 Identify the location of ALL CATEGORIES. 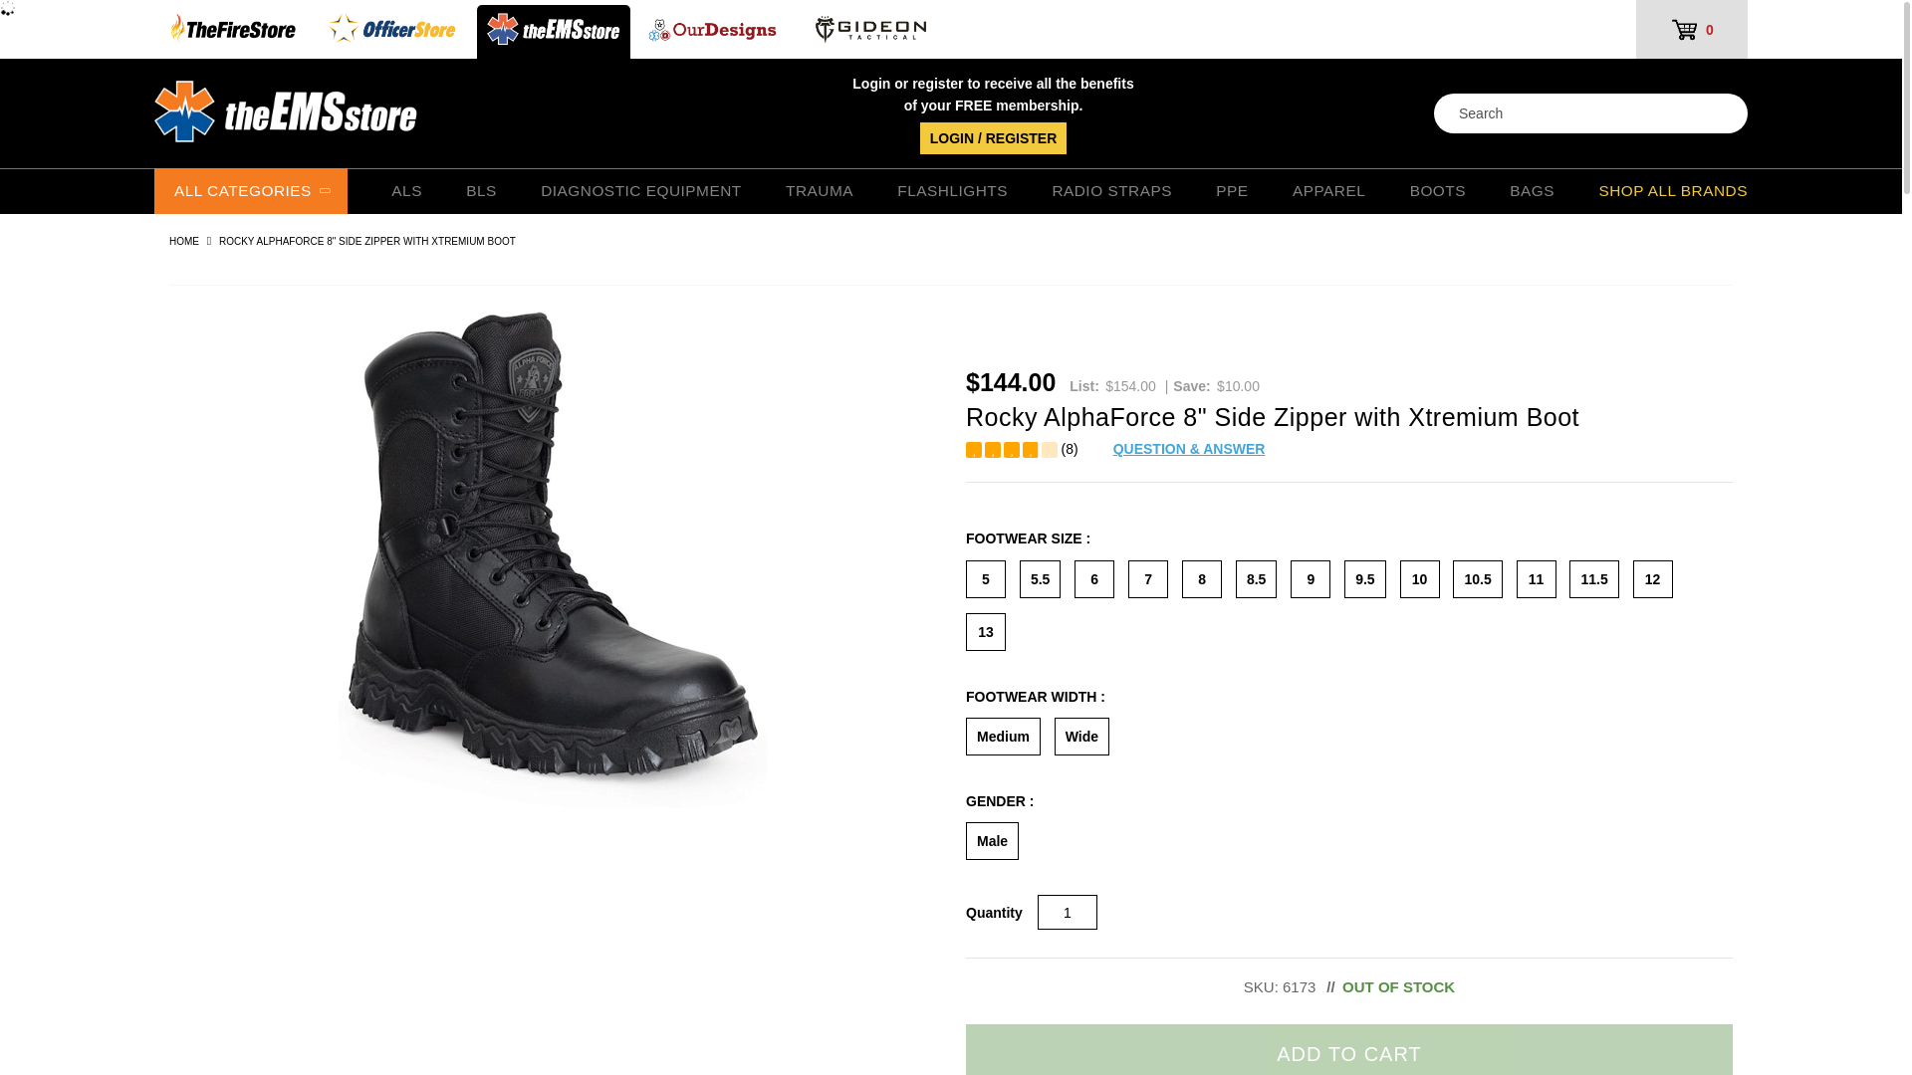
(251, 190).